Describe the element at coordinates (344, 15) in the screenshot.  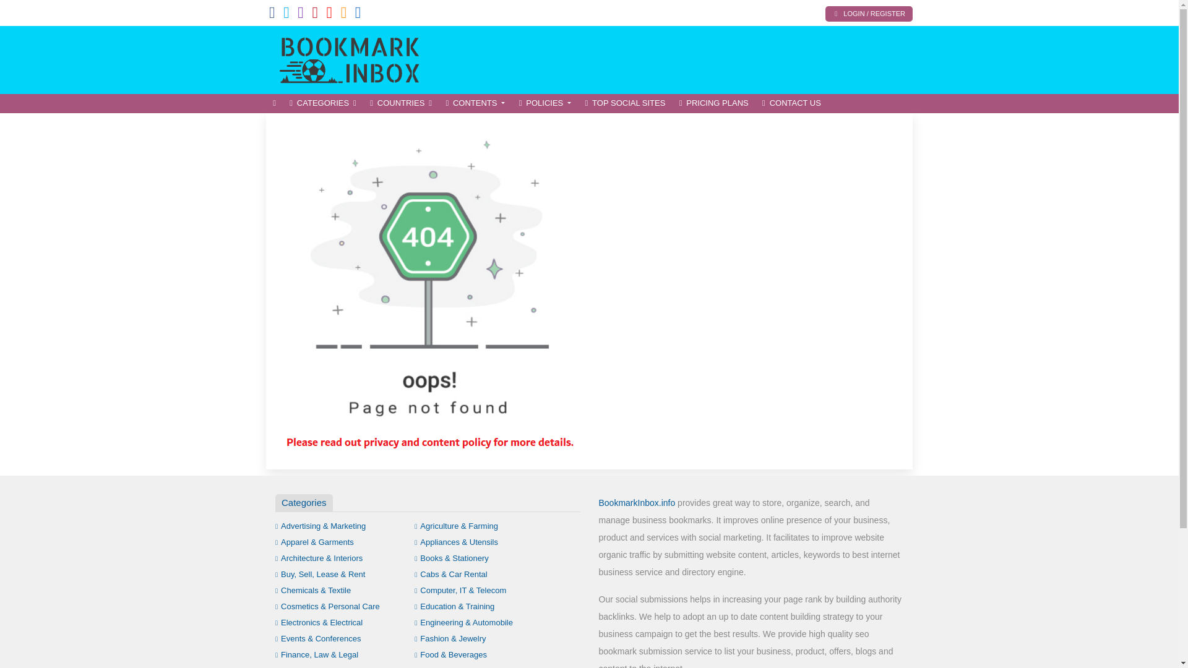
I see `RSS Feed` at that location.